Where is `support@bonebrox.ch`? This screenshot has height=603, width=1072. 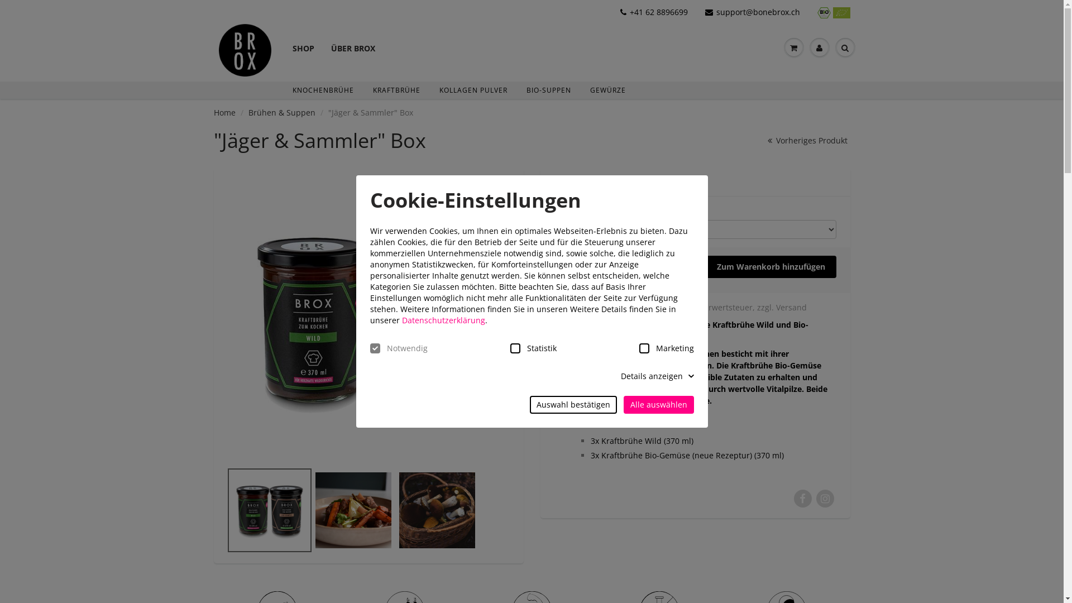 support@bonebrox.ch is located at coordinates (753, 12).